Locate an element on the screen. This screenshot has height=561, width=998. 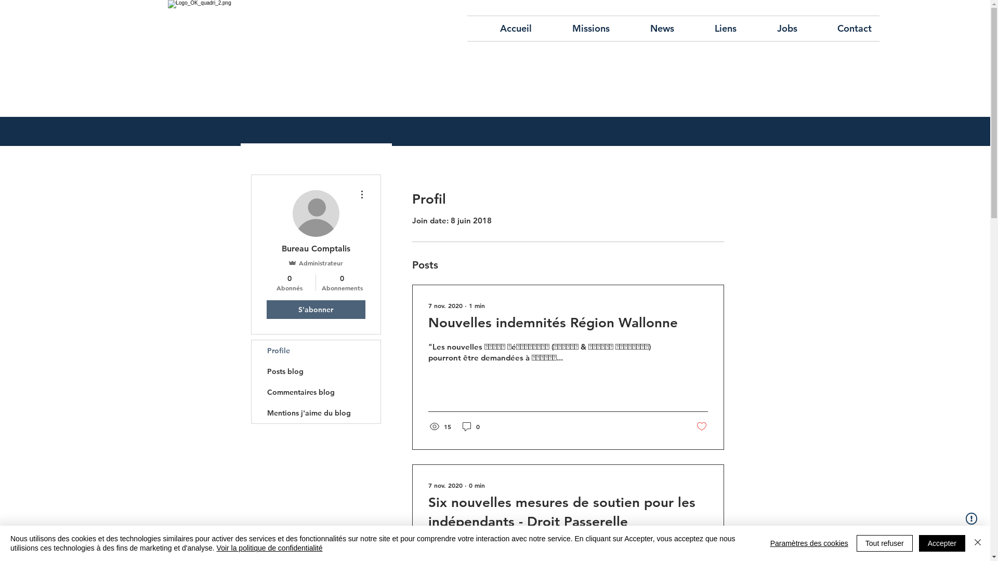
Liens is located at coordinates (713, 29).